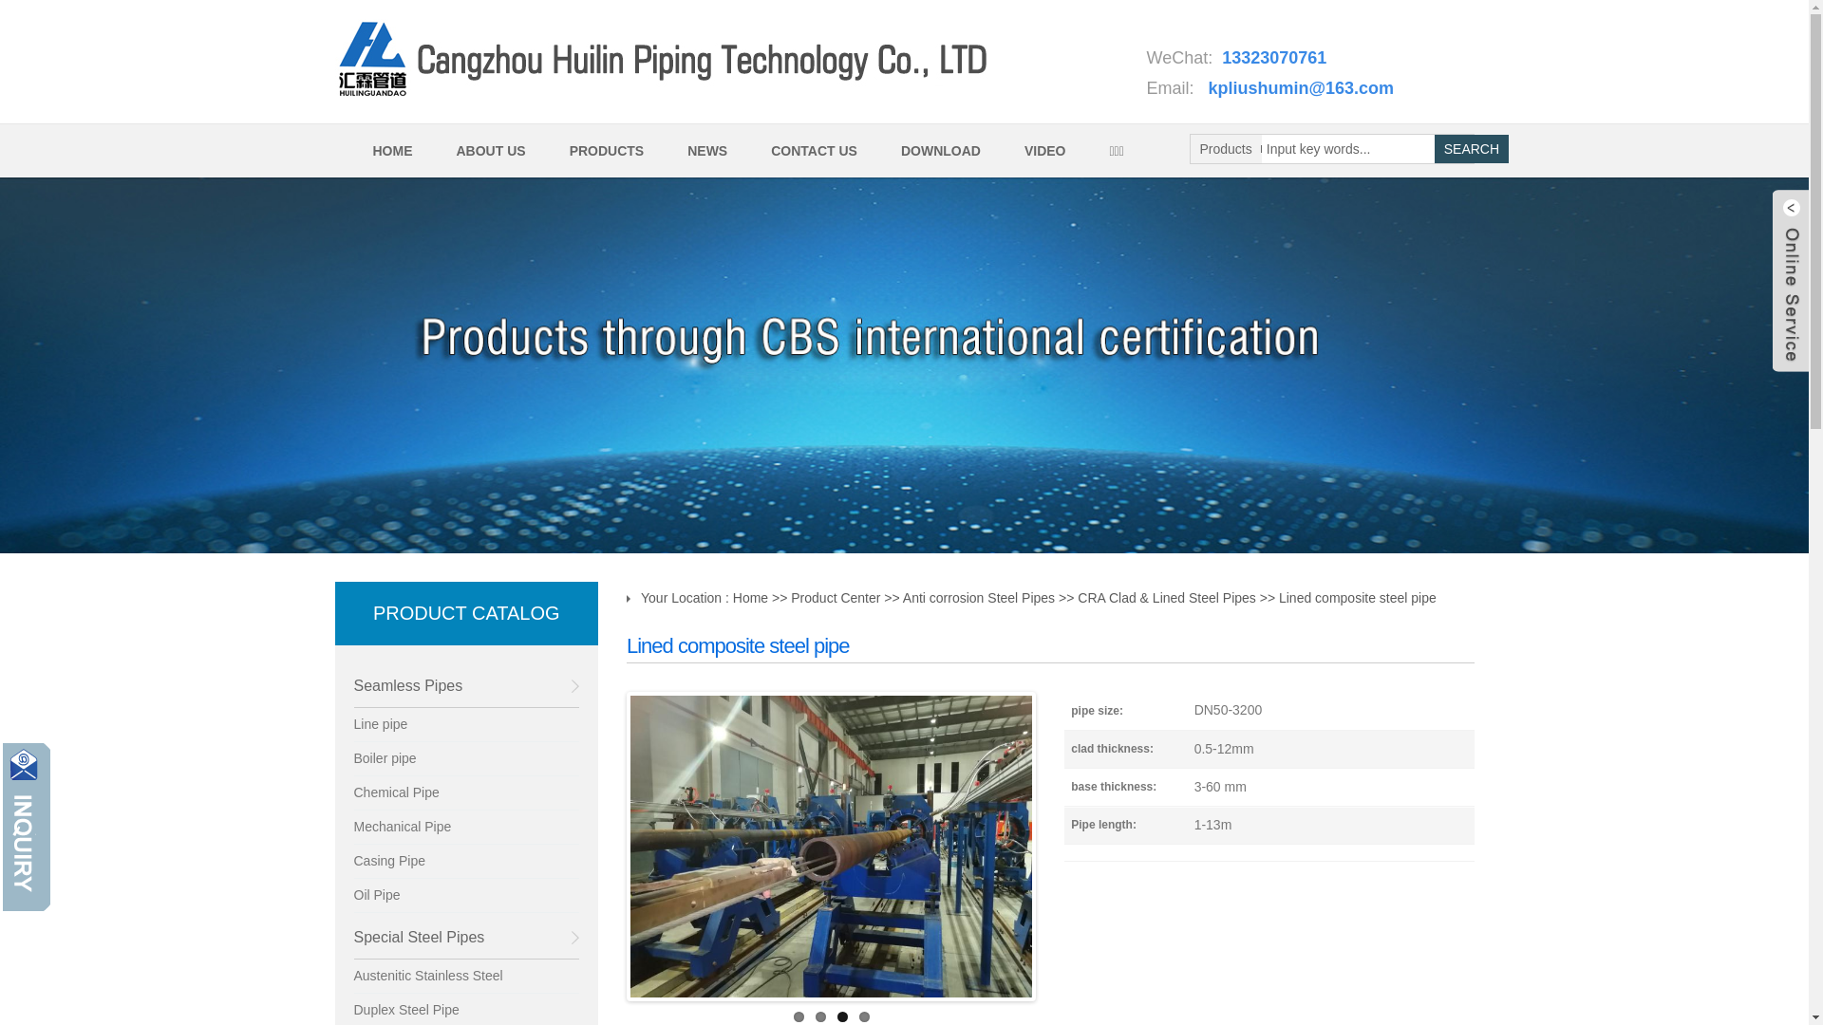 The width and height of the screenshot is (1823, 1025). Describe the element at coordinates (466, 686) in the screenshot. I see `Seamless Pipes` at that location.